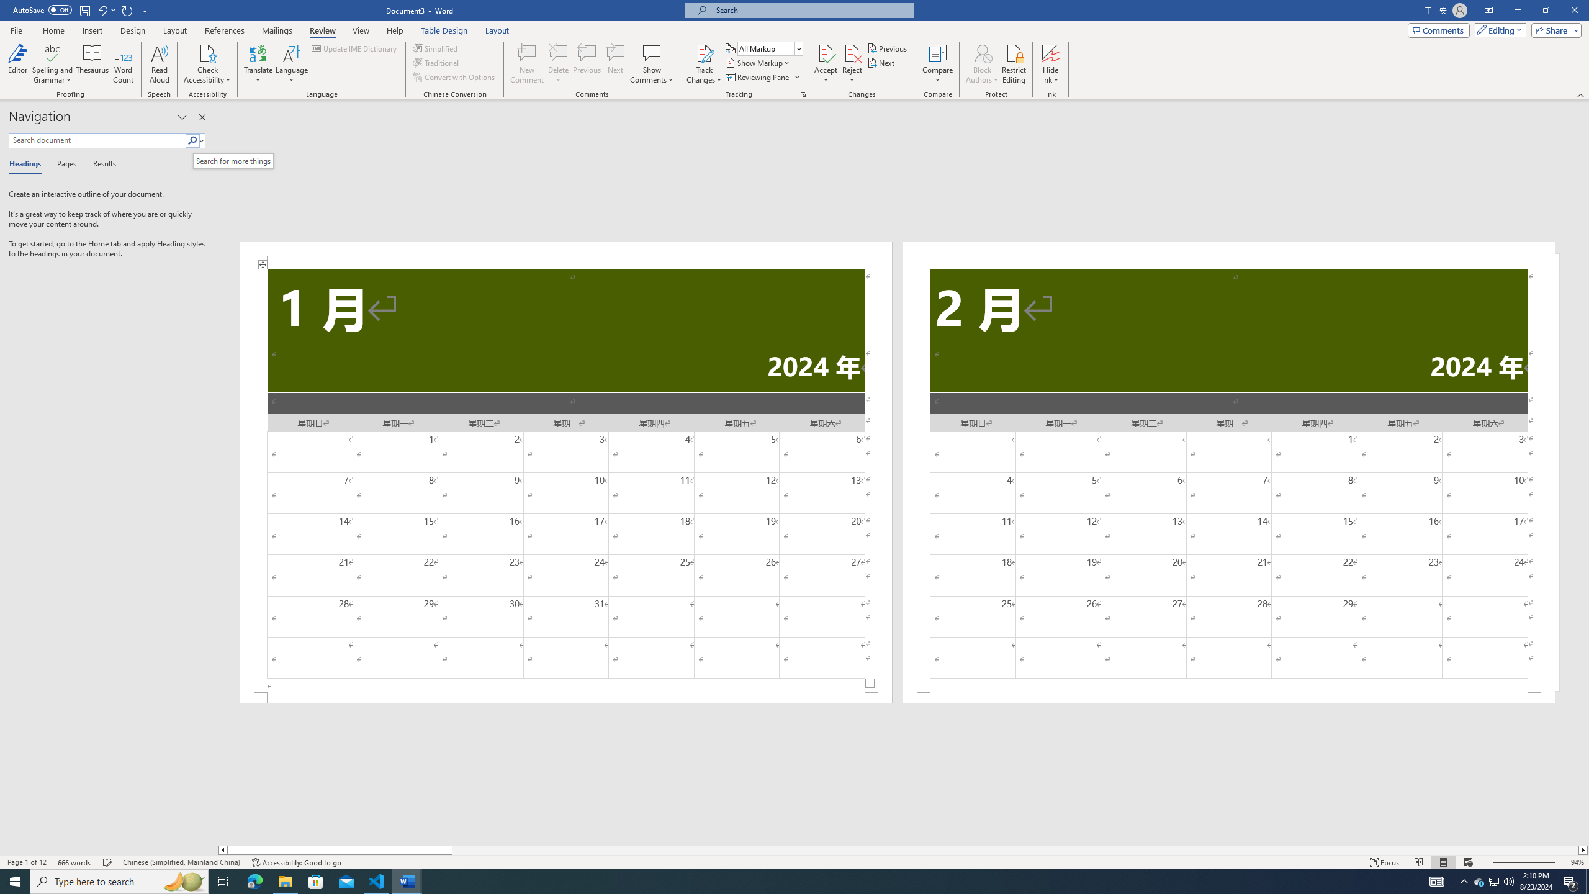 The width and height of the screenshot is (1589, 894). I want to click on Show Comments, so click(652, 53).